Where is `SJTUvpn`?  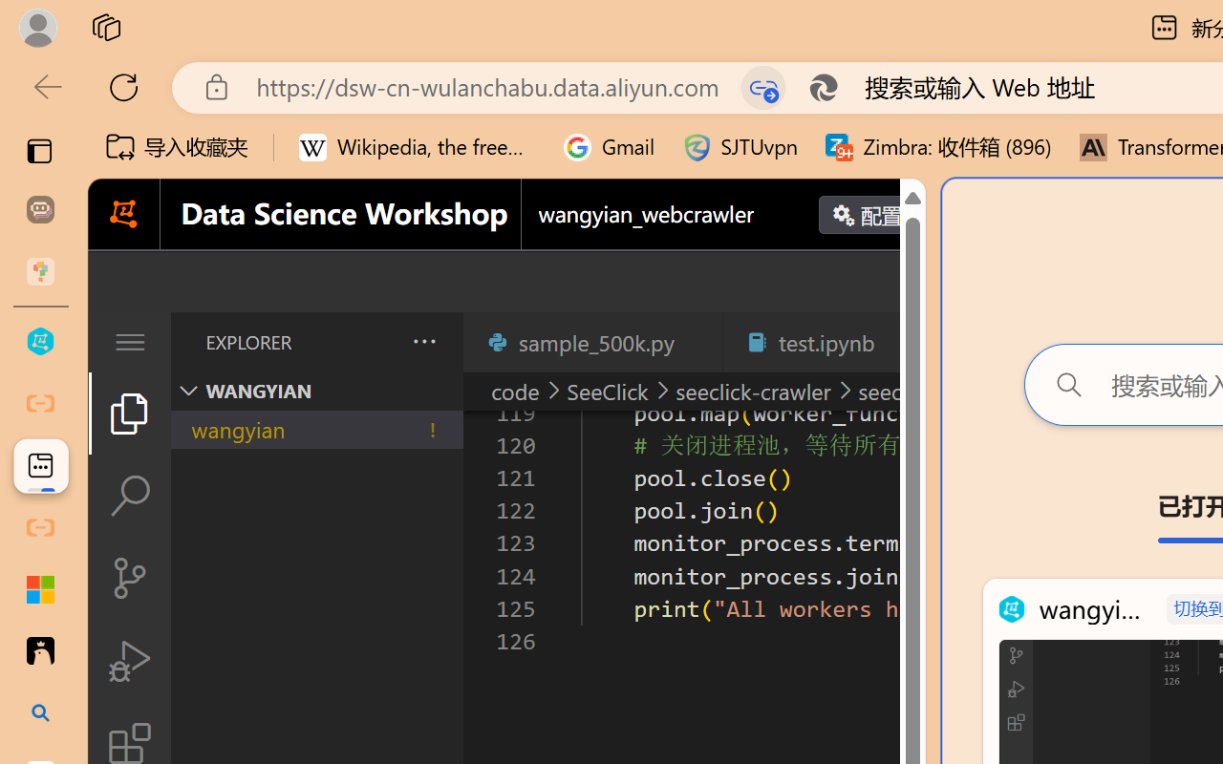
SJTUvpn is located at coordinates (740, 147).